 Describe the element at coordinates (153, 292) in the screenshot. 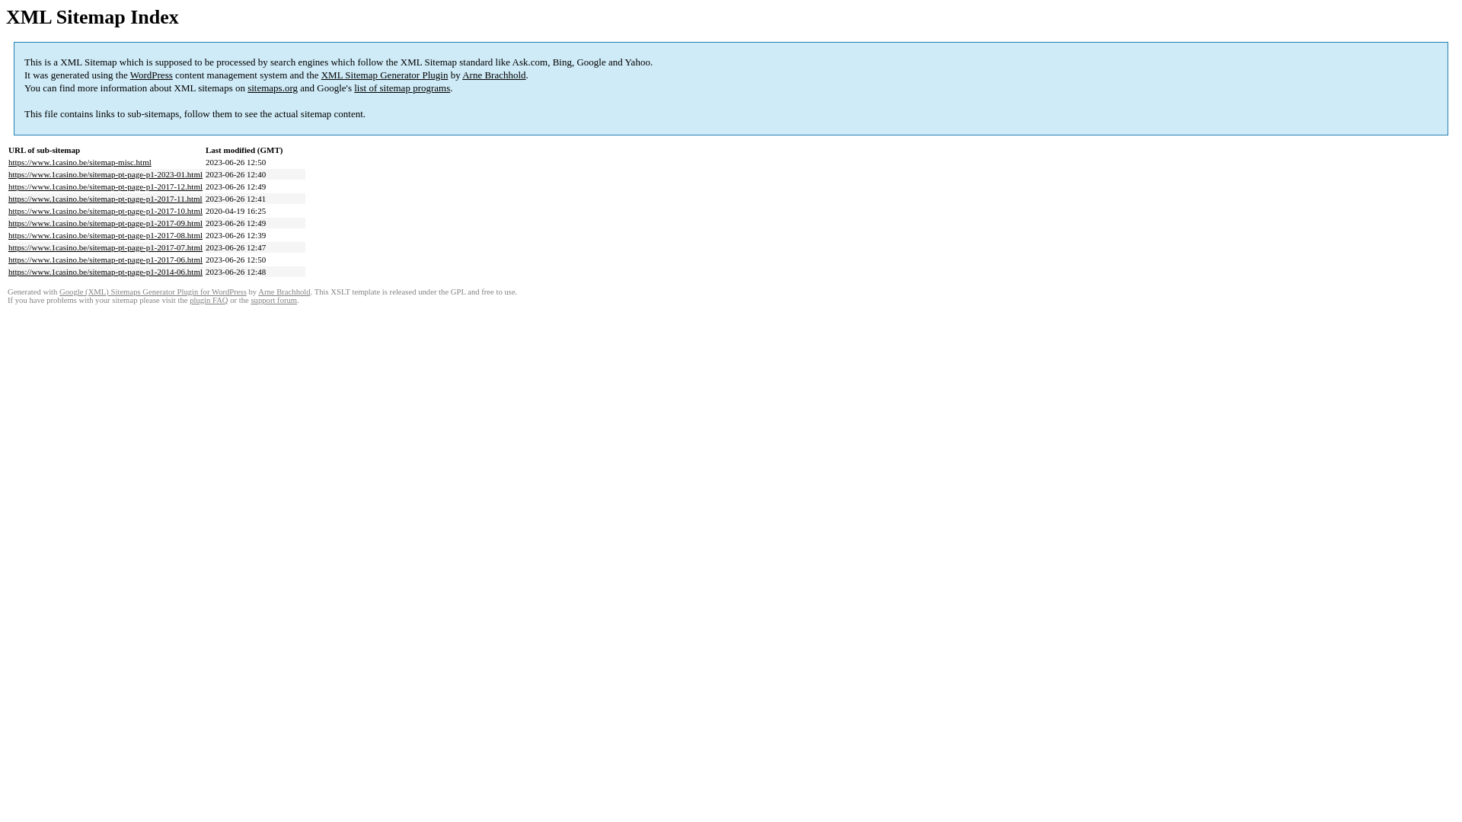

I see `Google (XML) Sitemaps Generator Plugin for WordPress` at that location.